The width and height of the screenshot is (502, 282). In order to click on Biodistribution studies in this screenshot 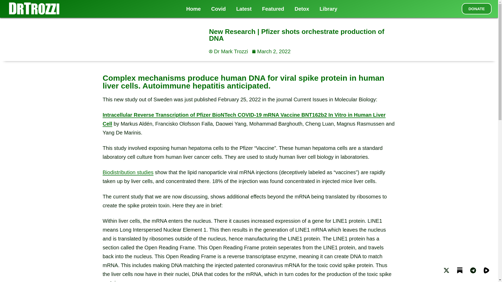, I will do `click(128, 172)`.